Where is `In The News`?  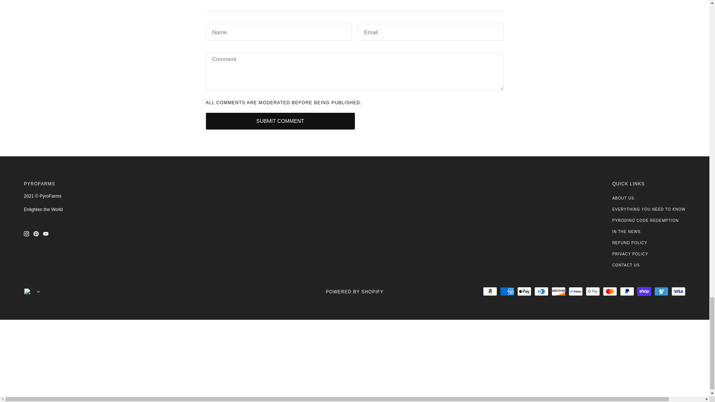 In The News is located at coordinates (626, 232).